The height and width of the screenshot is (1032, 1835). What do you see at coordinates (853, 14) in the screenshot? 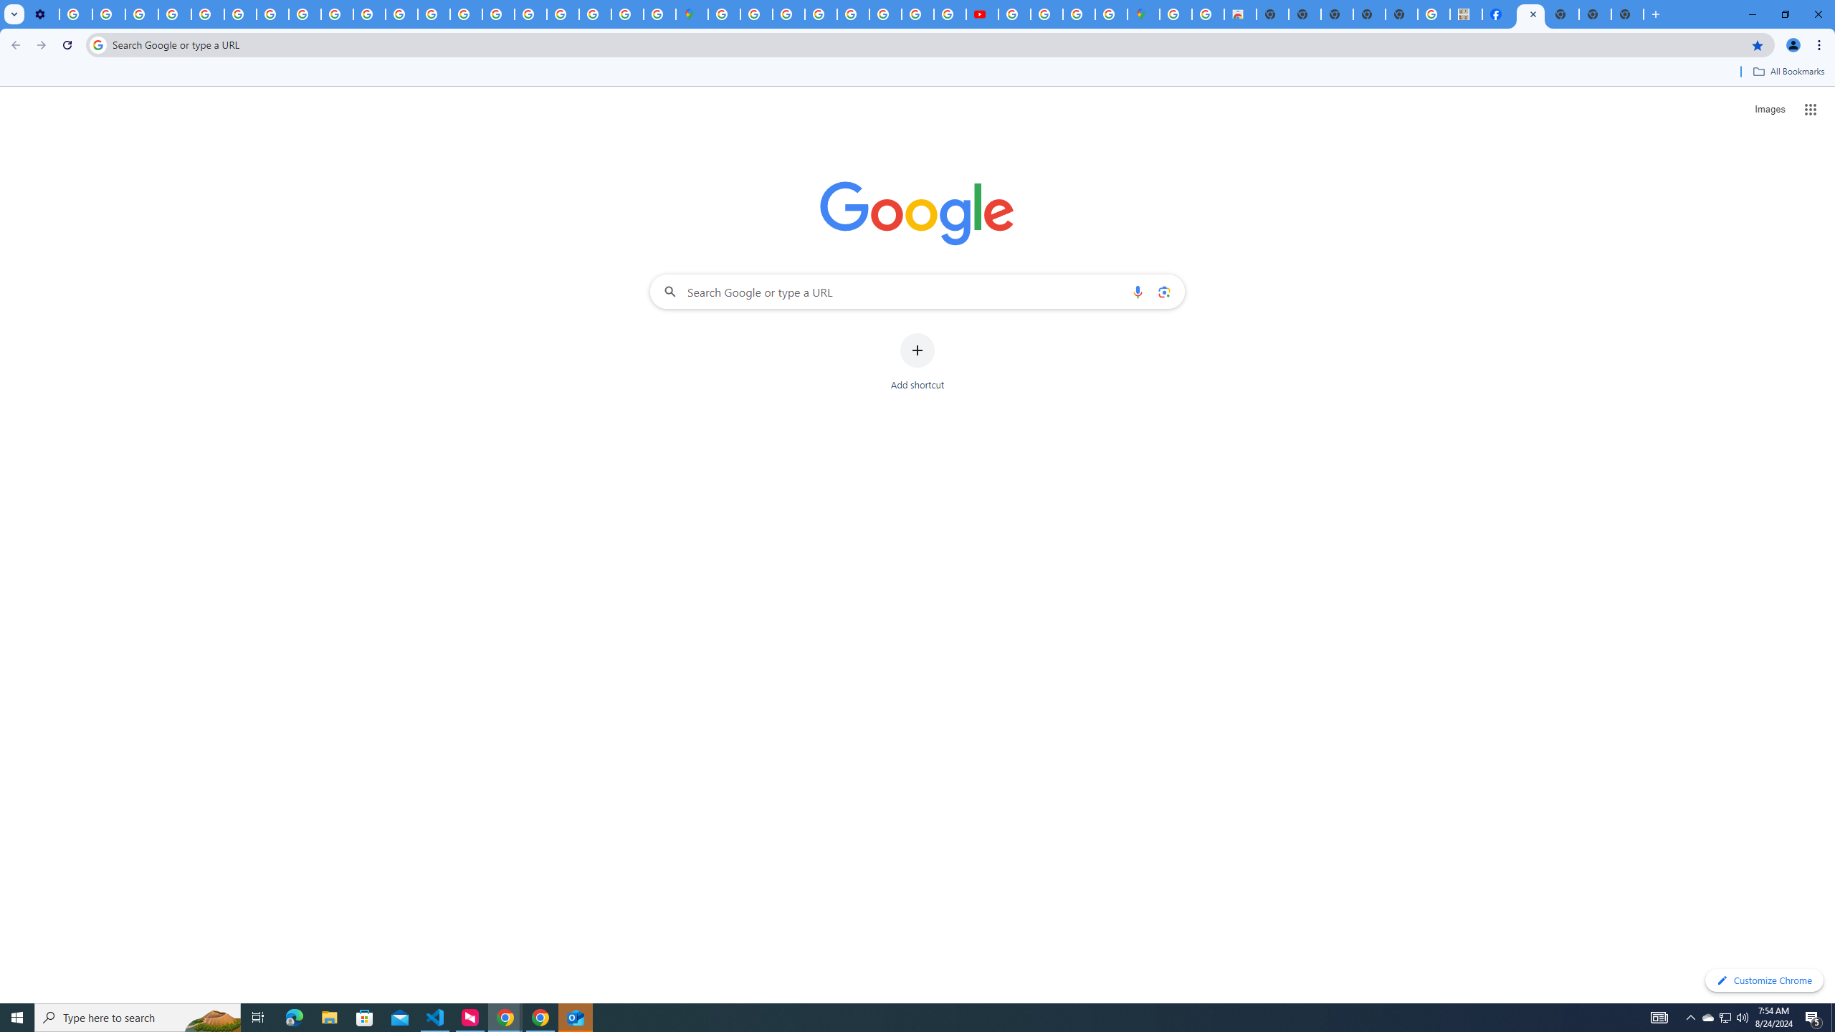
I see `Terms and Conditions` at bounding box center [853, 14].